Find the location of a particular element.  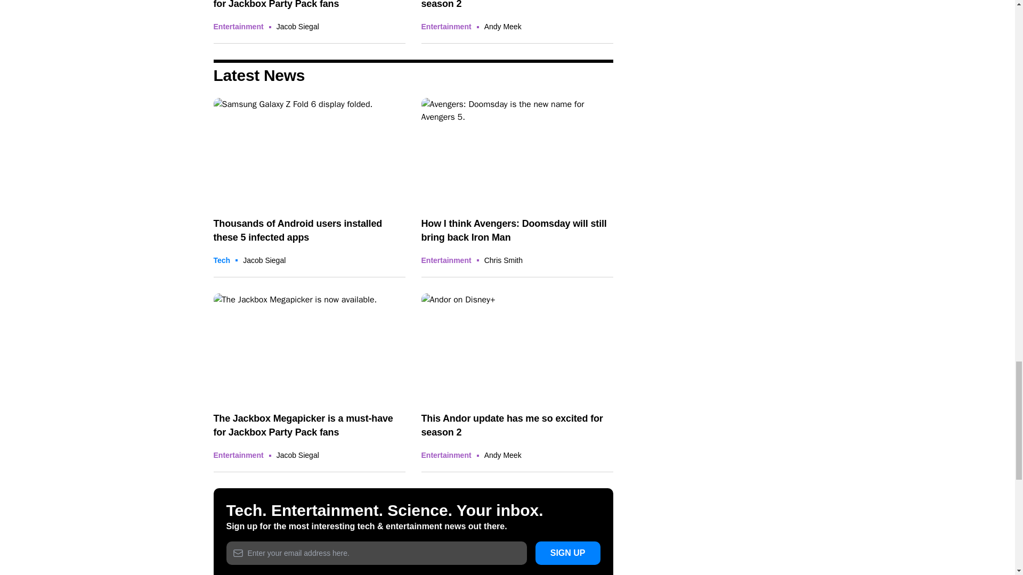

Posts by Jacob Siegal is located at coordinates (297, 27).